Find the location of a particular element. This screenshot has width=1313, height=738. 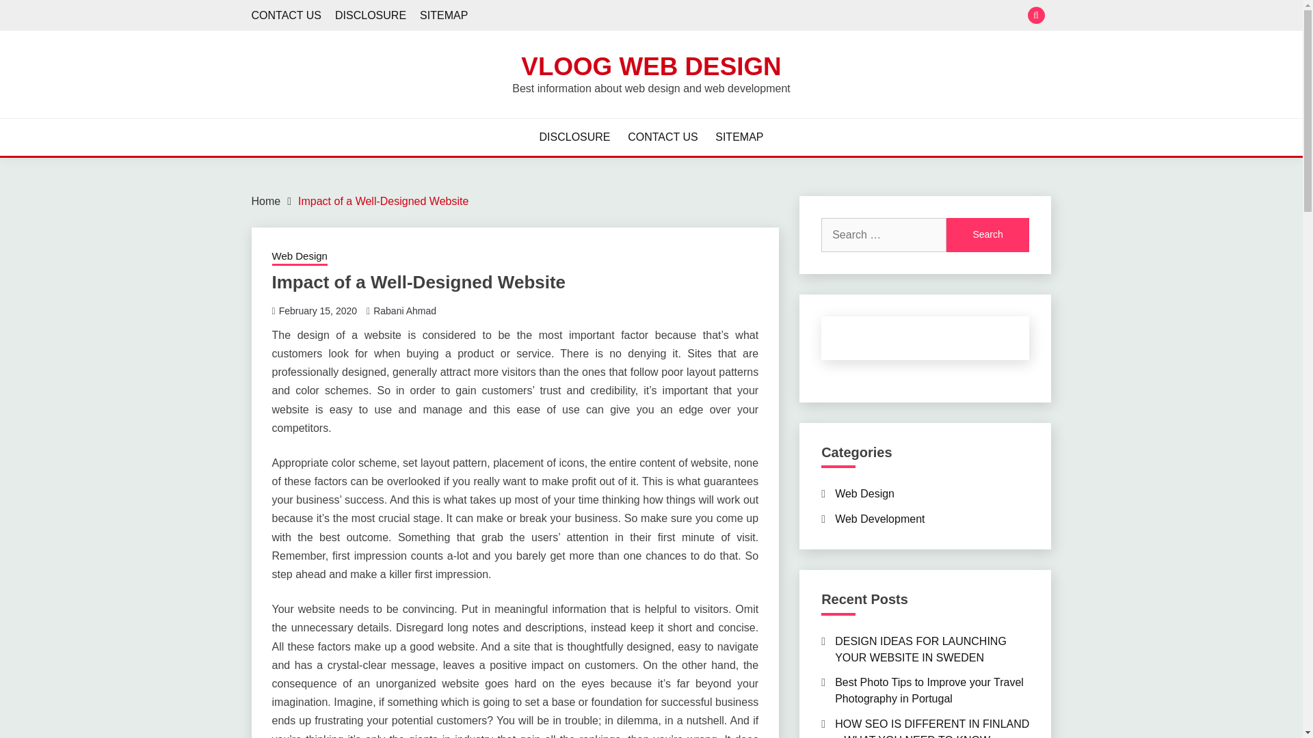

February 15, 2020 is located at coordinates (317, 311).